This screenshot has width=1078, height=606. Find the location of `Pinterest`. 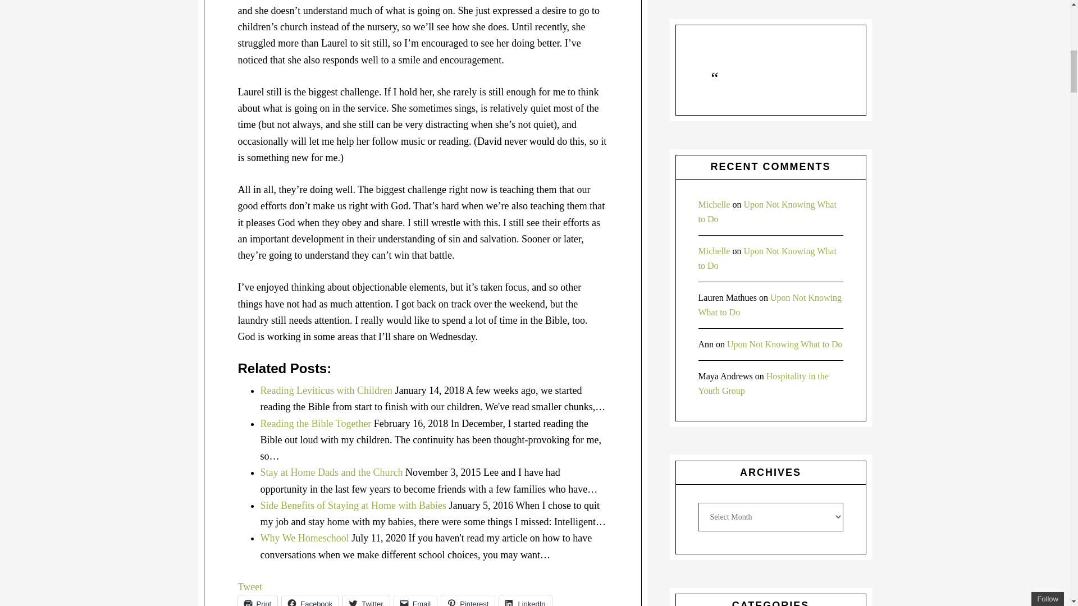

Pinterest is located at coordinates (468, 600).